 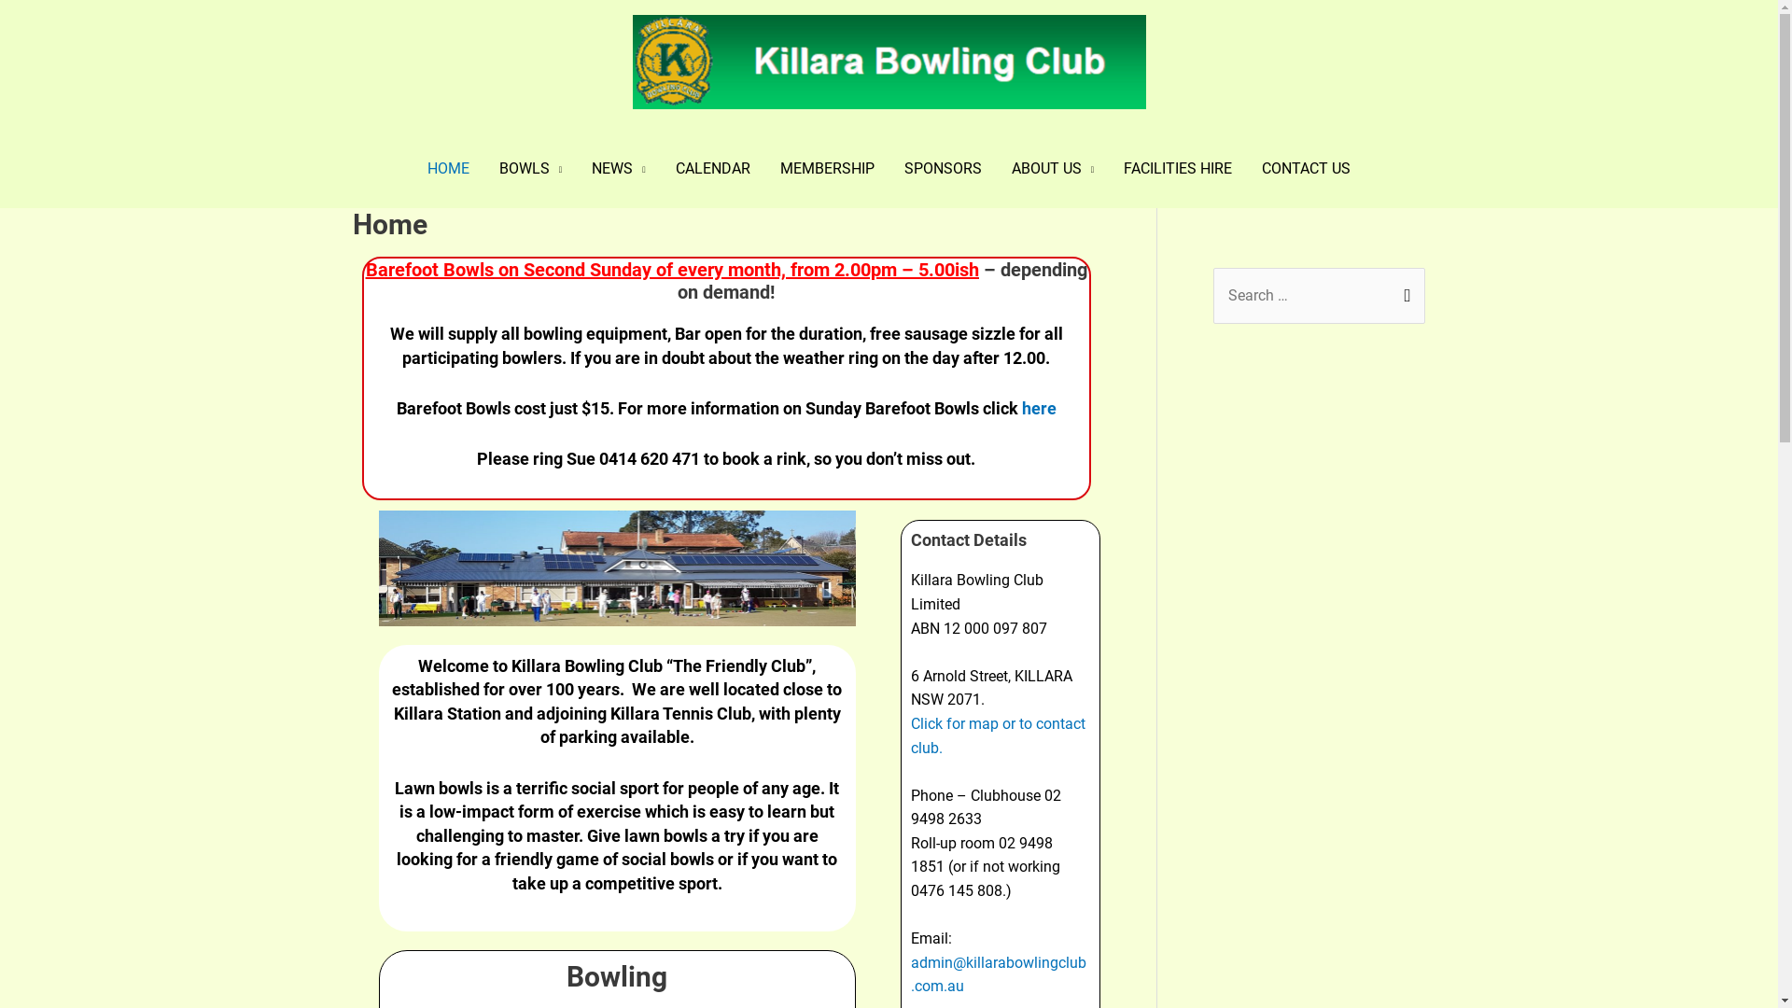 What do you see at coordinates (827, 169) in the screenshot?
I see `MEMBERSHIP` at bounding box center [827, 169].